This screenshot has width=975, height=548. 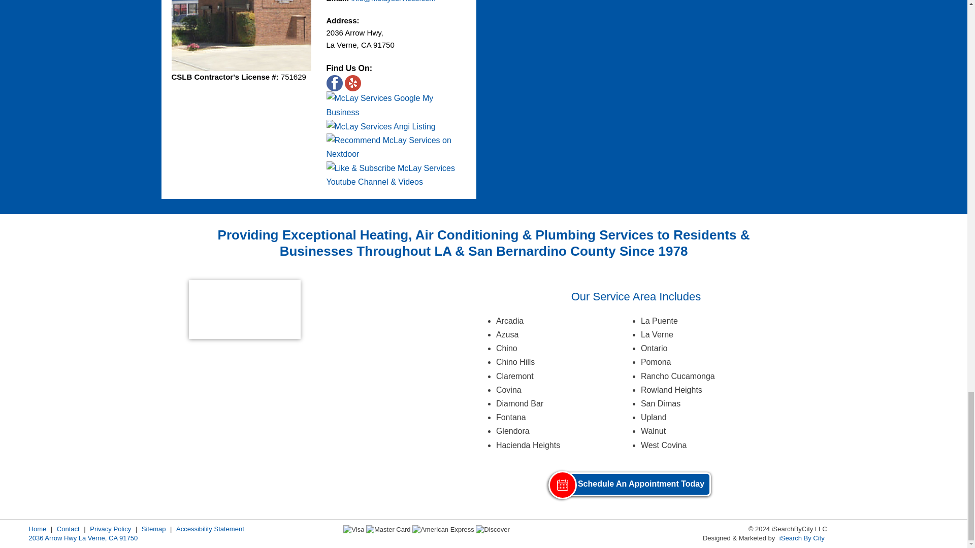 I want to click on McLay Services Google Maps, so click(x=396, y=105).